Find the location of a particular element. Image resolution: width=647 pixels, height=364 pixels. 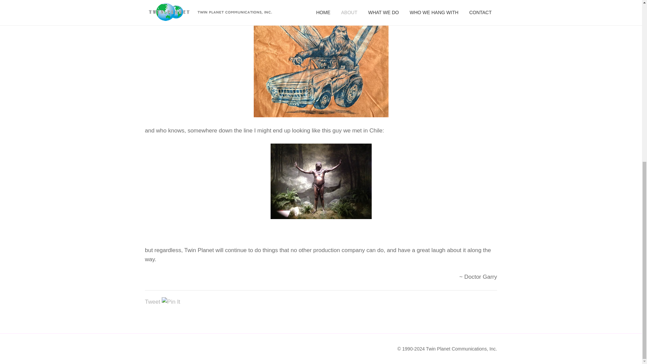

Tweet is located at coordinates (152, 302).